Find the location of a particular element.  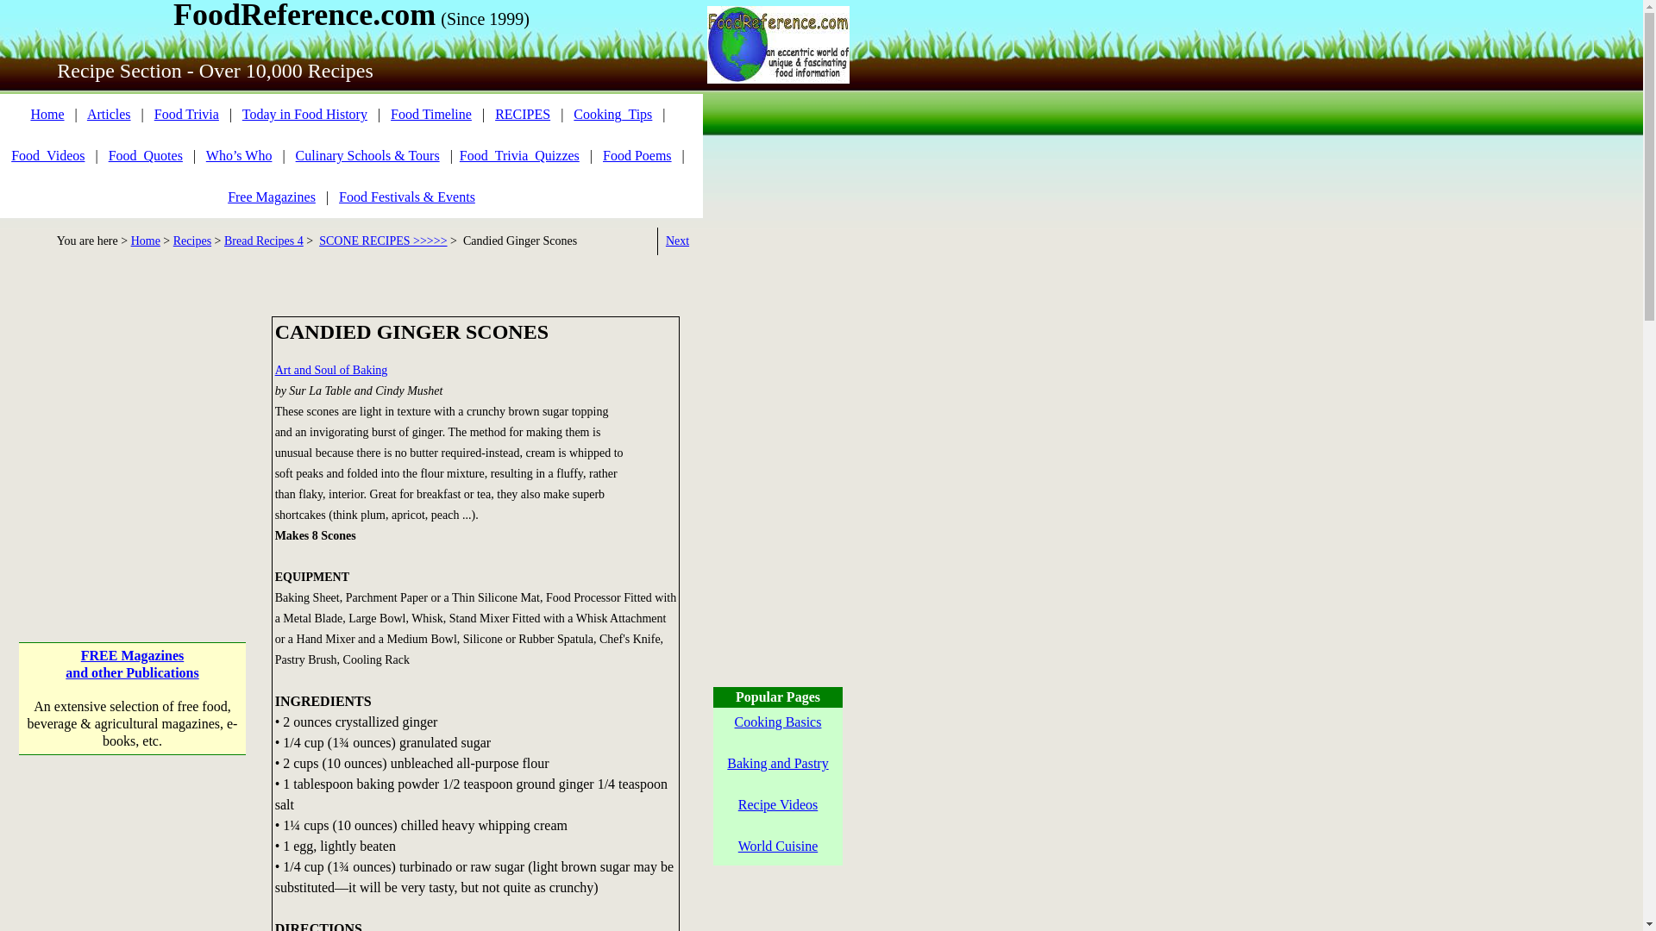

Today in Food History is located at coordinates (304, 114).